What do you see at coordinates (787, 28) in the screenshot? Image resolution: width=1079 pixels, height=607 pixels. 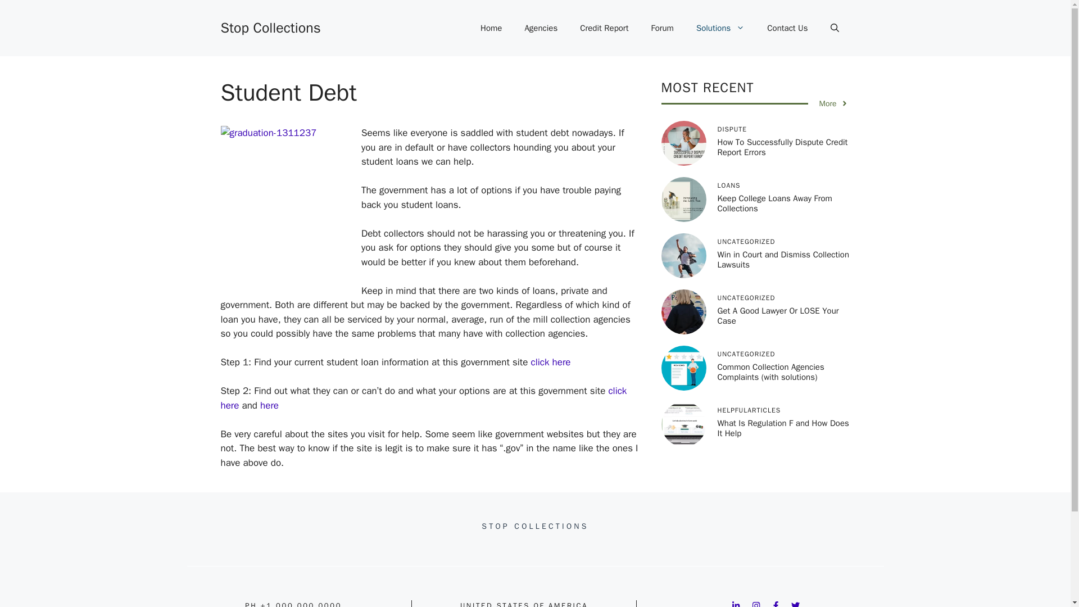 I see `Contact Us` at bounding box center [787, 28].